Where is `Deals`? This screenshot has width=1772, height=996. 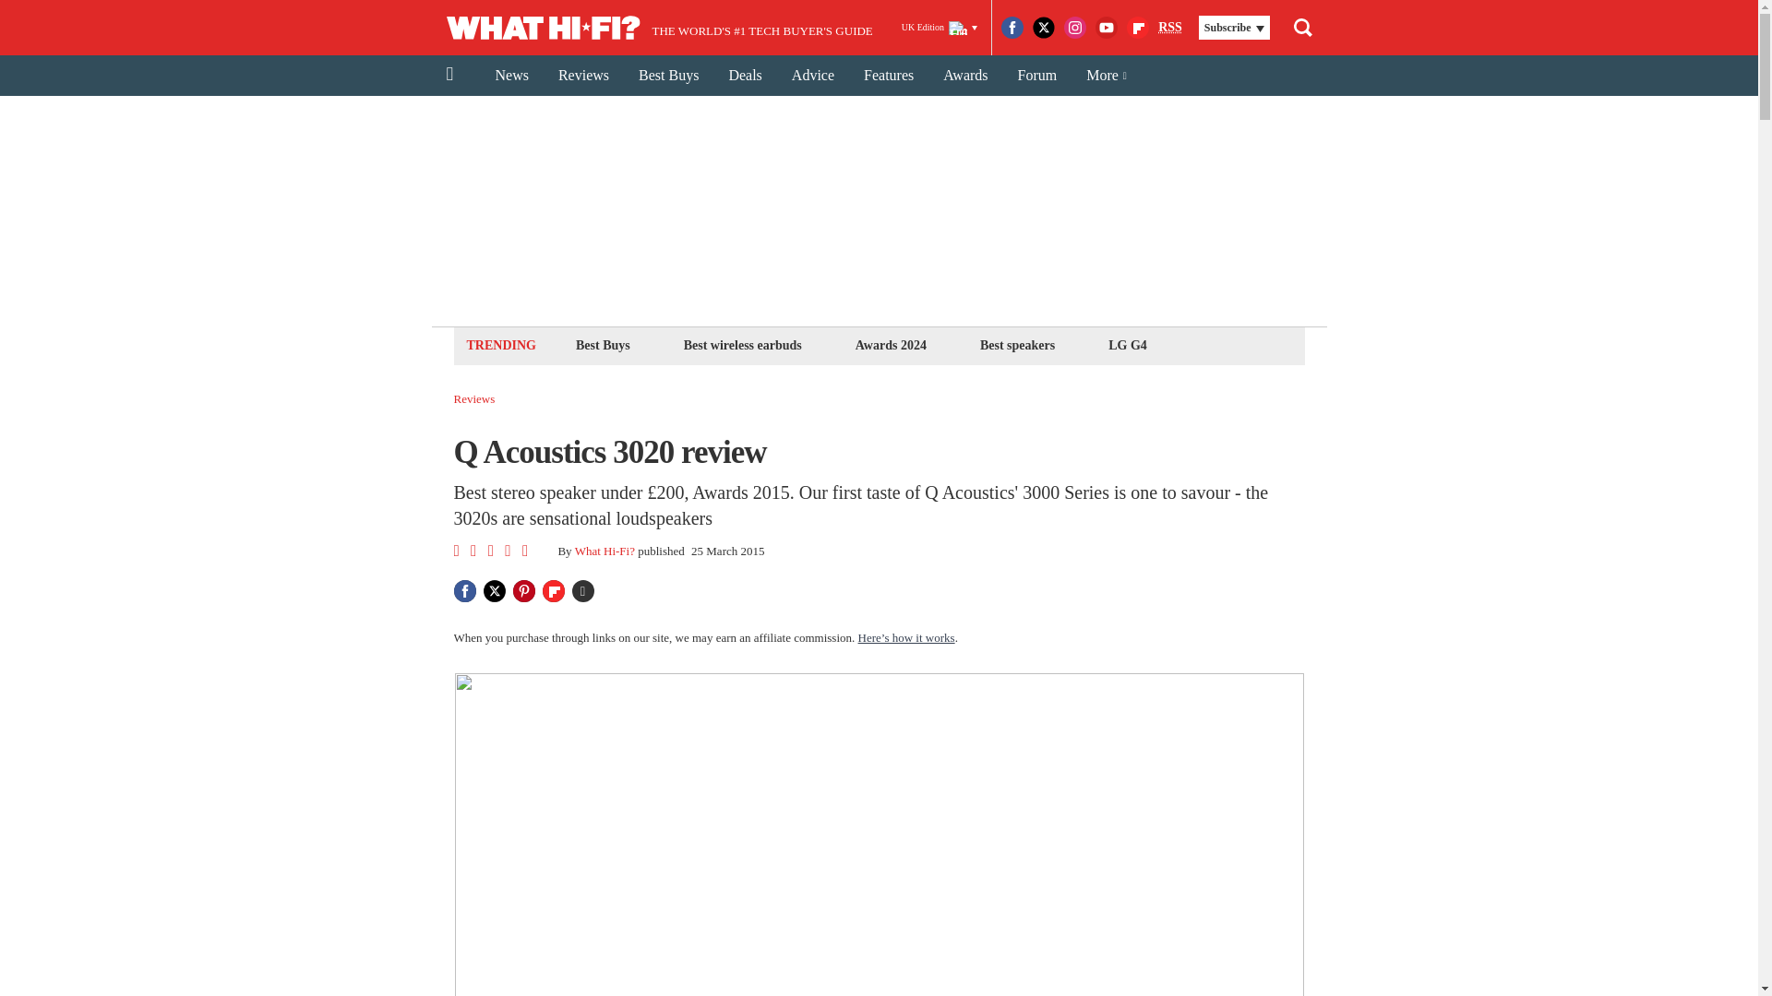
Deals is located at coordinates (744, 76).